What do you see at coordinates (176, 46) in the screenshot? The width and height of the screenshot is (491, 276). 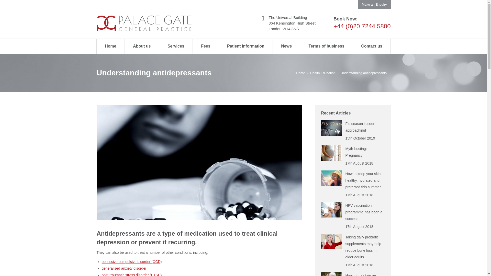 I see `Services` at bounding box center [176, 46].